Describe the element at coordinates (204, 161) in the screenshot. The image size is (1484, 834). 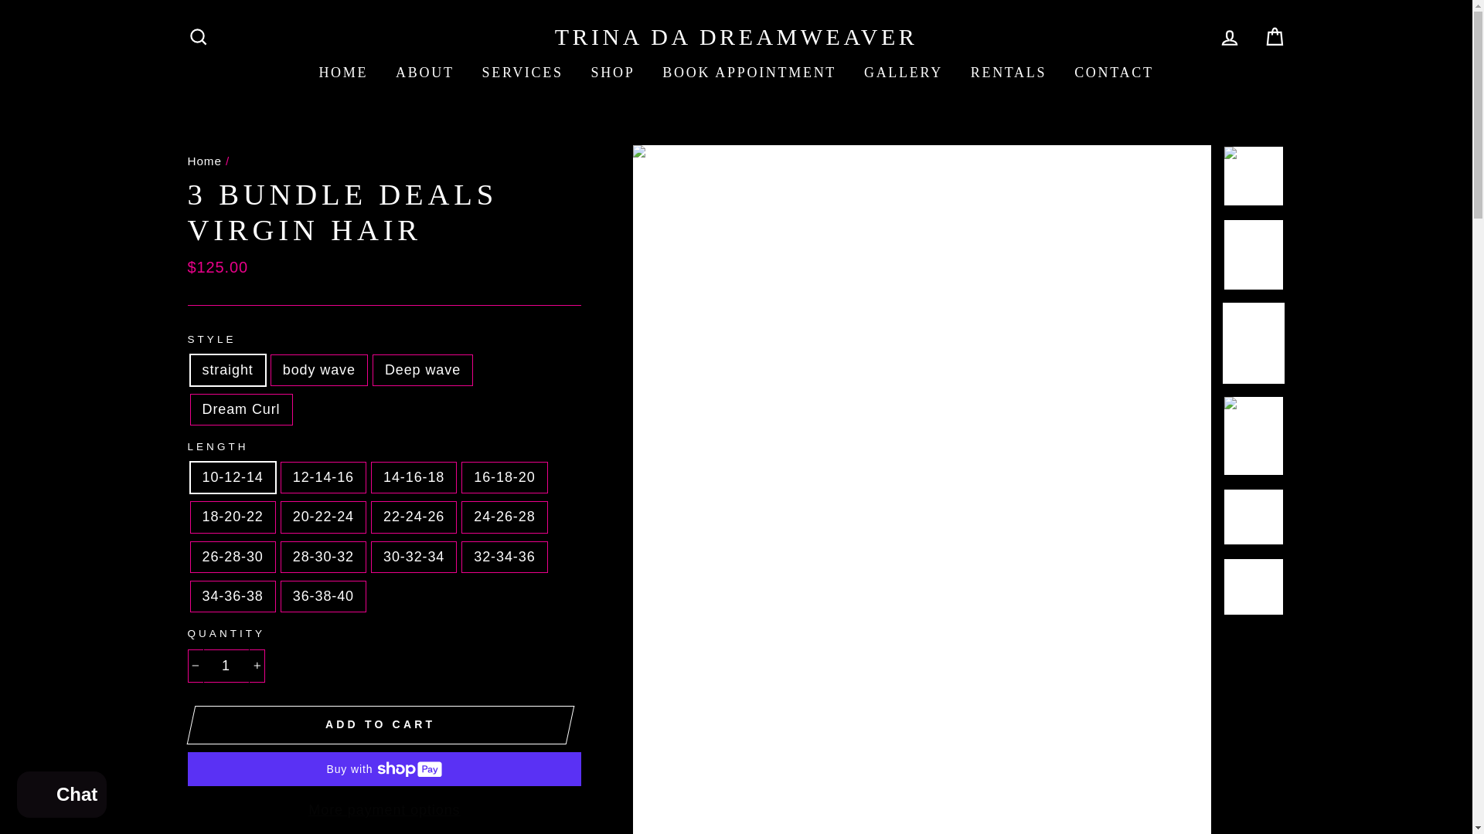
I see `Home` at that location.